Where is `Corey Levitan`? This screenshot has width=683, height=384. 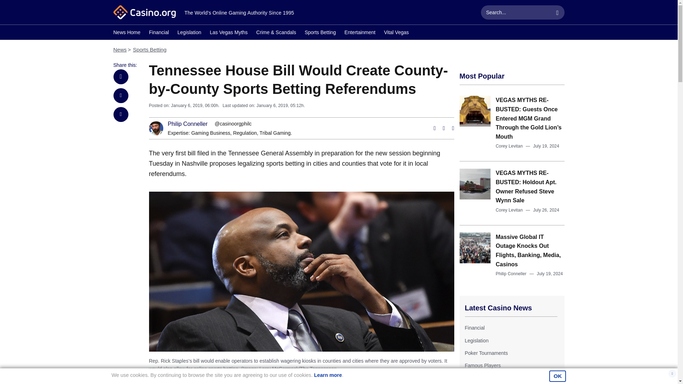
Corey Levitan is located at coordinates (509, 210).